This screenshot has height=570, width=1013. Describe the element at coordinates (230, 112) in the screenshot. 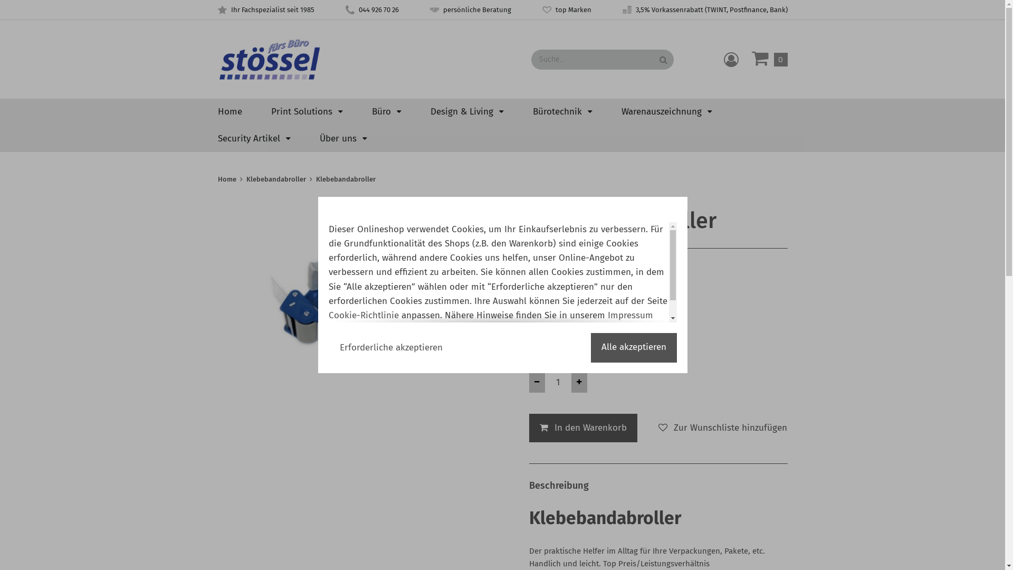

I see `Home` at that location.